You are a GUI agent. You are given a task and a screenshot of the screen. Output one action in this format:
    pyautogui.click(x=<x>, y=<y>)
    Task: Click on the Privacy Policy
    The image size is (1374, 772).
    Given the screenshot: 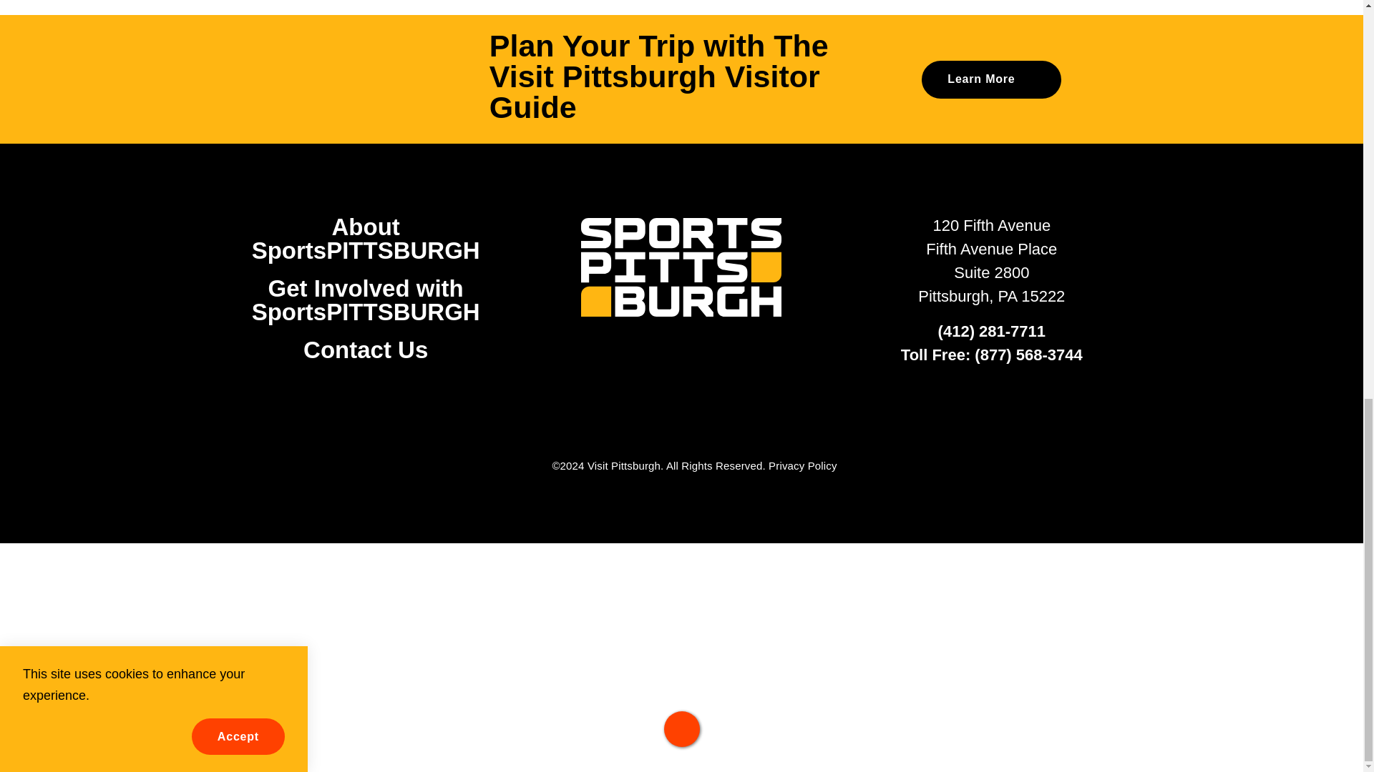 What is the action you would take?
    pyautogui.click(x=802, y=465)
    